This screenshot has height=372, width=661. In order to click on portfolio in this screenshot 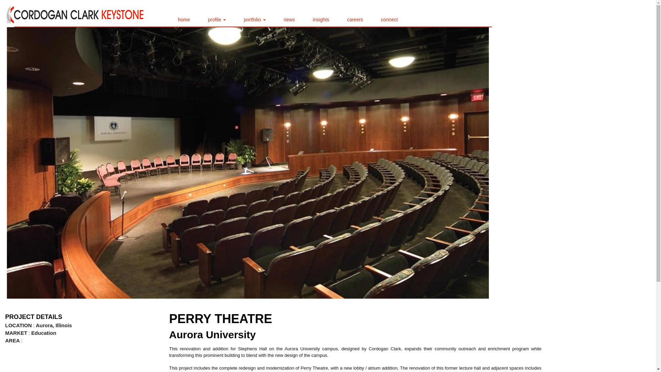, I will do `click(254, 19)`.